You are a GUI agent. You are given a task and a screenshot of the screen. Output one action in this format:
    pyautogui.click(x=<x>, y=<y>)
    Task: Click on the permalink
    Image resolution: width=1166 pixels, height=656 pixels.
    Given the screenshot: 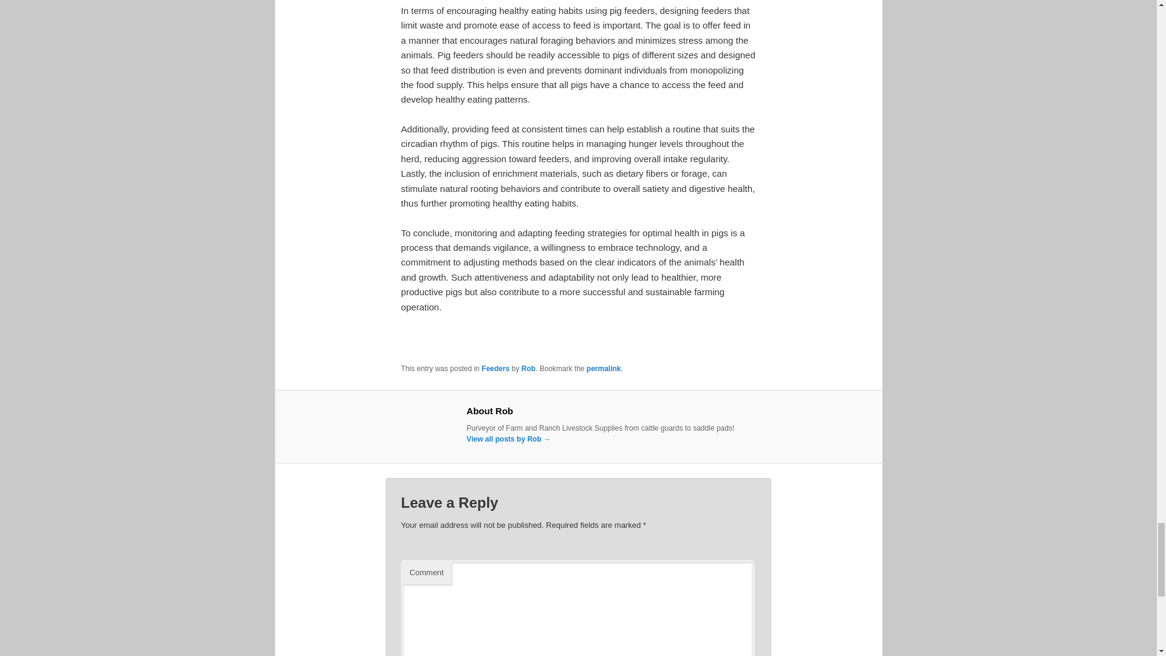 What is the action you would take?
    pyautogui.click(x=604, y=369)
    